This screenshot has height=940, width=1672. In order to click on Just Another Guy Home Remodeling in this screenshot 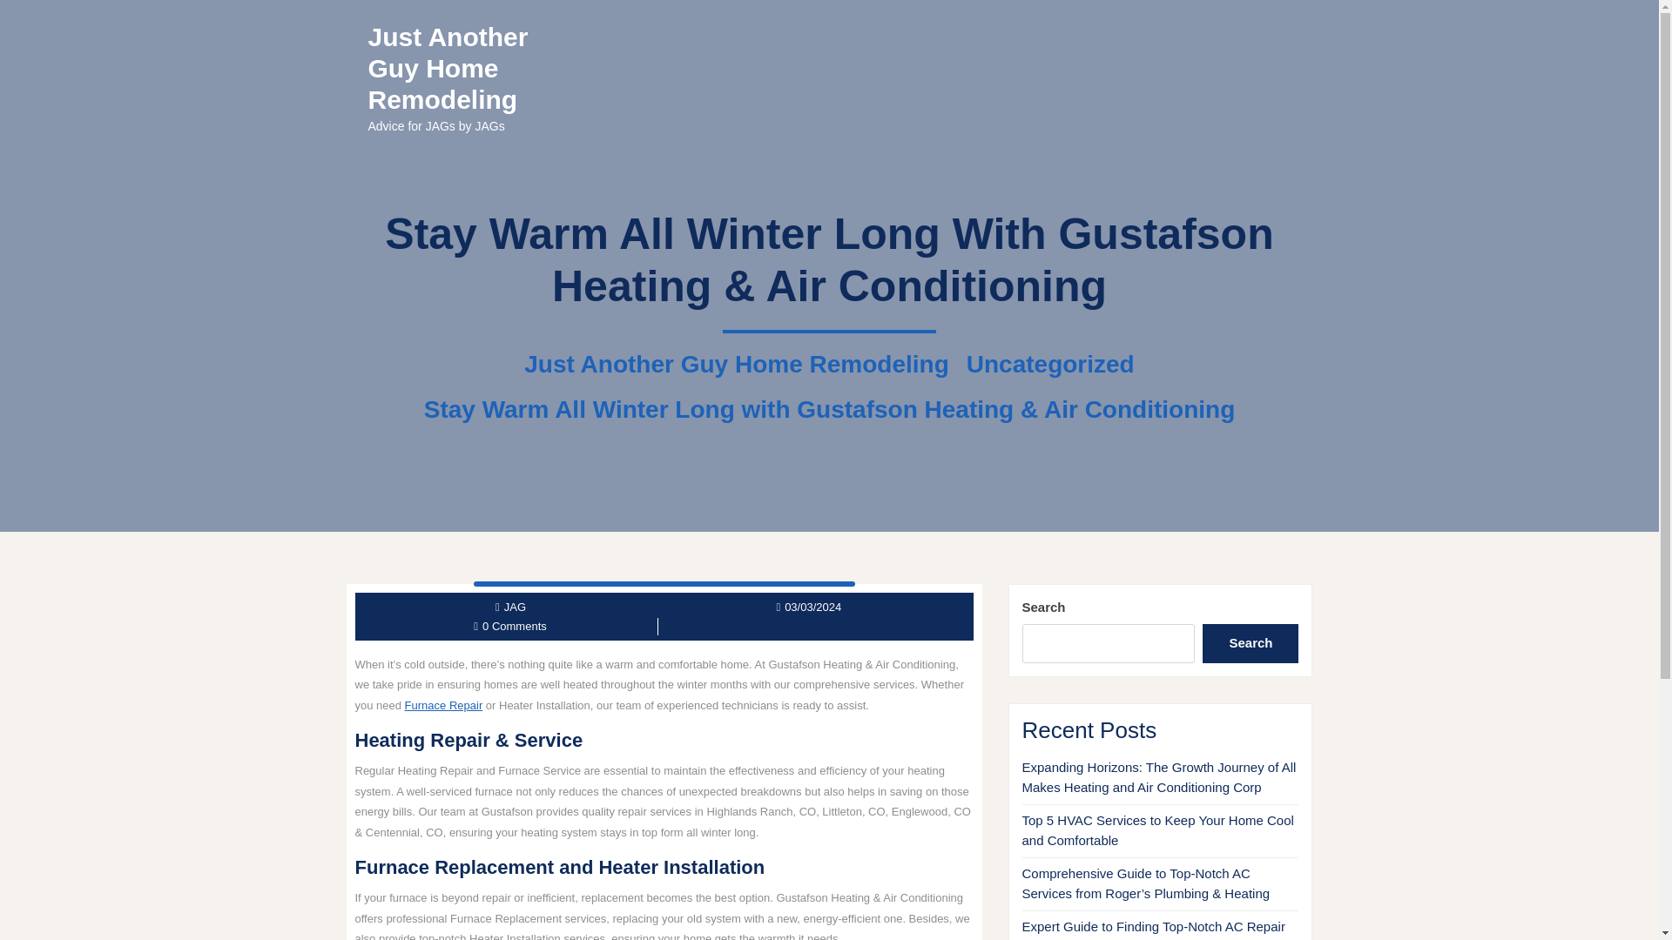, I will do `click(448, 68)`.